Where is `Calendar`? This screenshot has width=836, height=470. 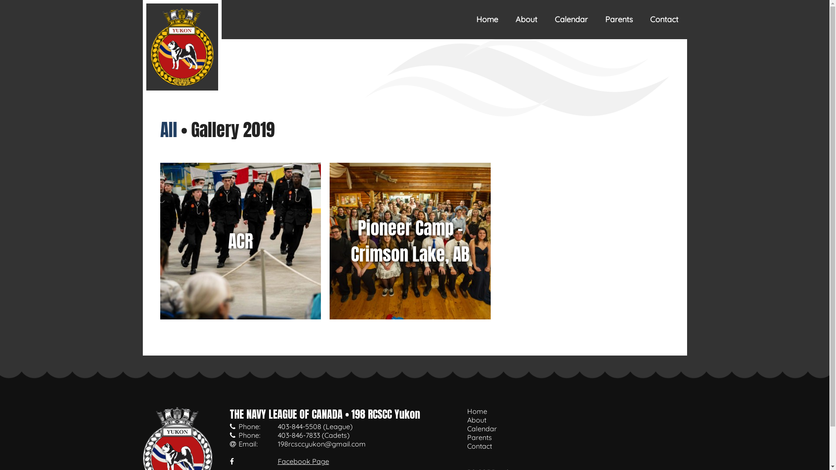
Calendar is located at coordinates (482, 429).